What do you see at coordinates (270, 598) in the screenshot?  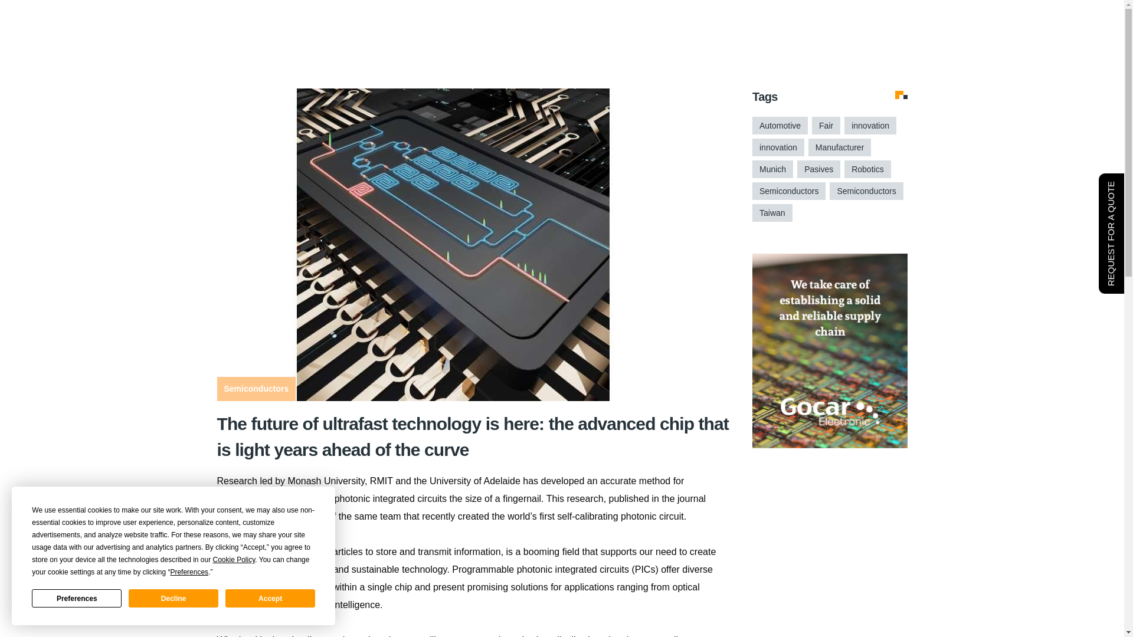 I see `Accept` at bounding box center [270, 598].